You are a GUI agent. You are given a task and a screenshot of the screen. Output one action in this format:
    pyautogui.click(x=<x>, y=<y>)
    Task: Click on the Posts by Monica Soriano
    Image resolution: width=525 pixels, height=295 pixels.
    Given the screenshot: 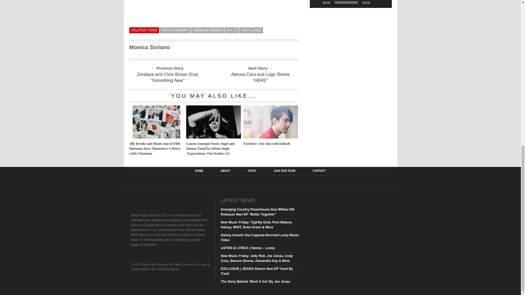 What is the action you would take?
    pyautogui.click(x=149, y=47)
    